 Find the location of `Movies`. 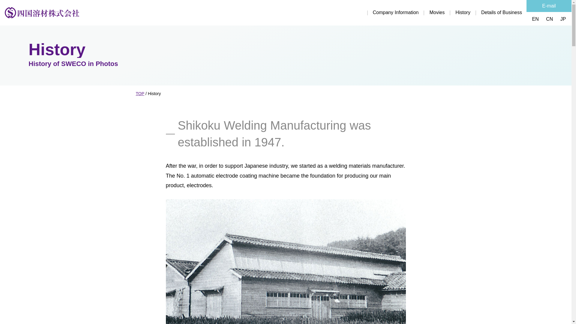

Movies is located at coordinates (431, 13).